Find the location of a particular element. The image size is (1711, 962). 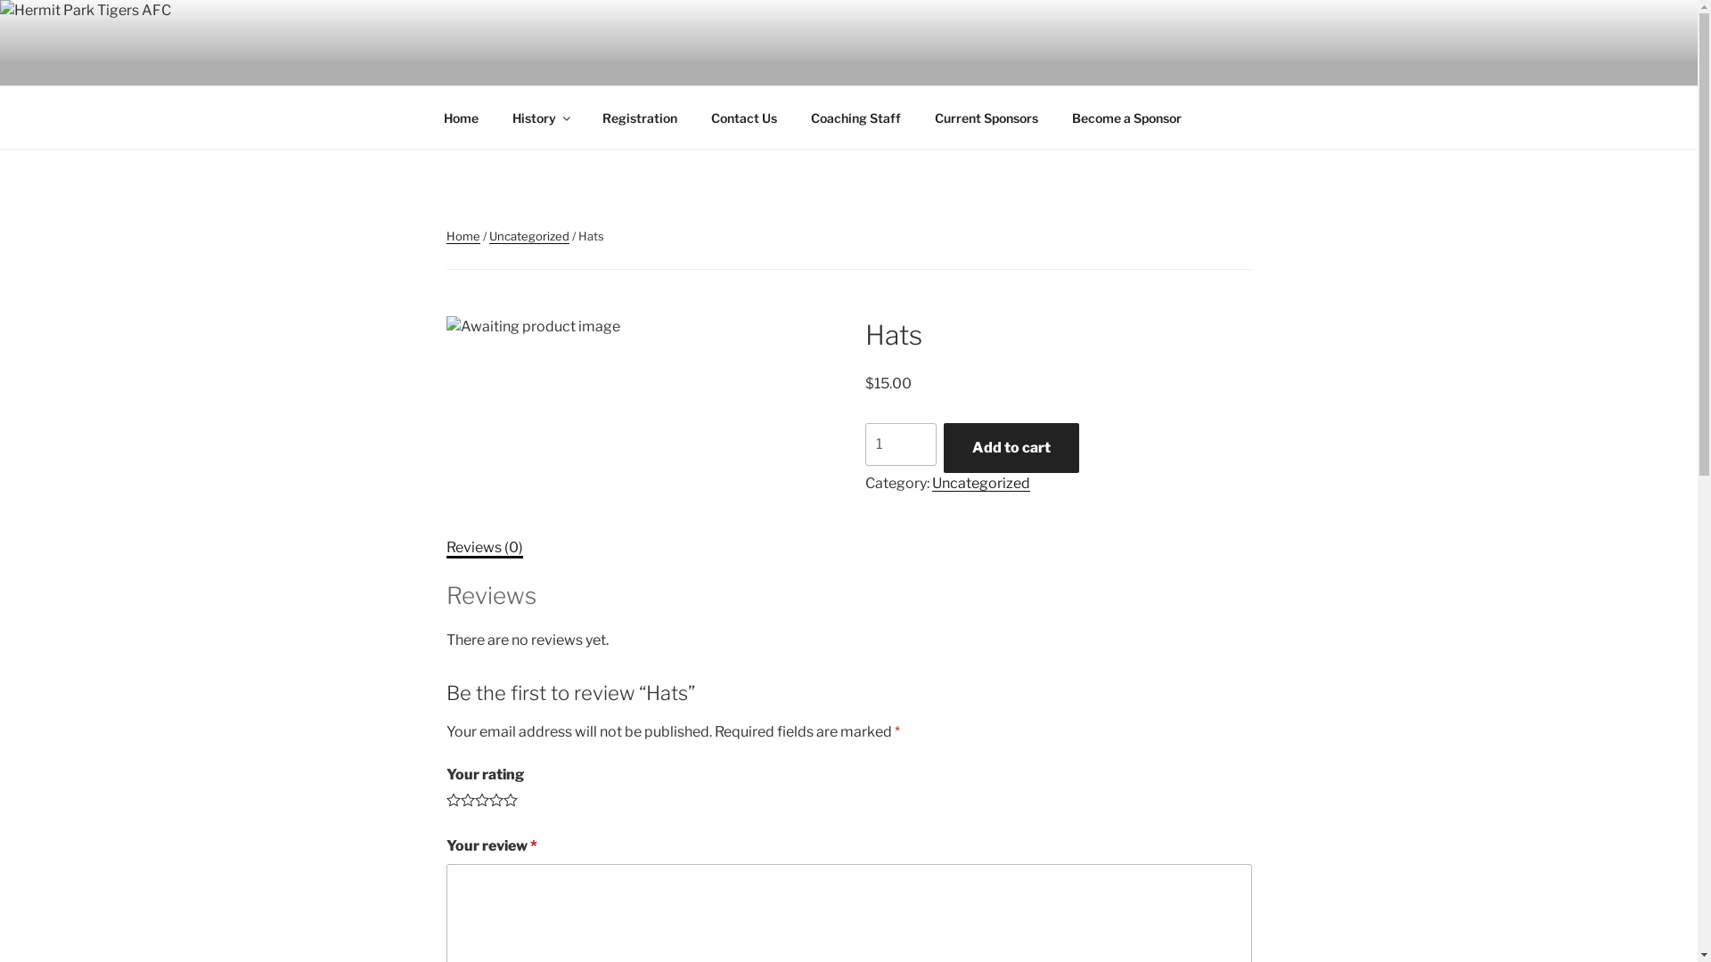

Become a Sponsor is located at coordinates (1127, 118).